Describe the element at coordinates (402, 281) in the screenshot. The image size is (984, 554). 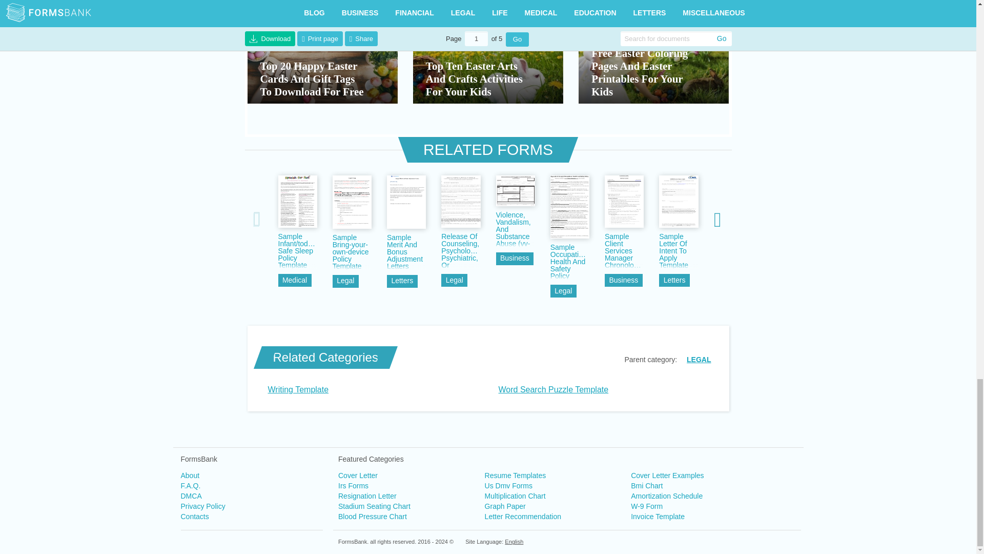
I see `Letters` at that location.